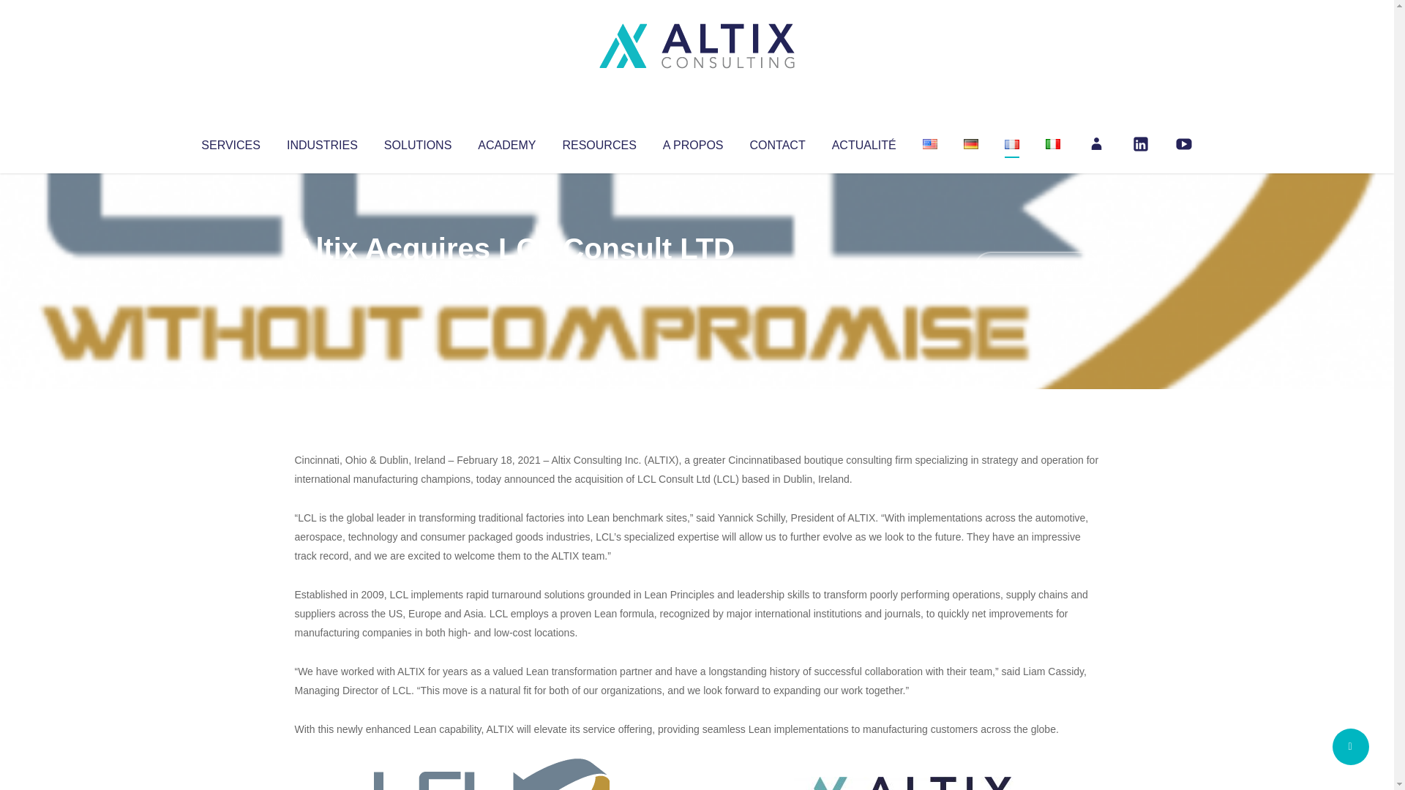  What do you see at coordinates (322, 278) in the screenshot?
I see `Articles par Altix` at bounding box center [322, 278].